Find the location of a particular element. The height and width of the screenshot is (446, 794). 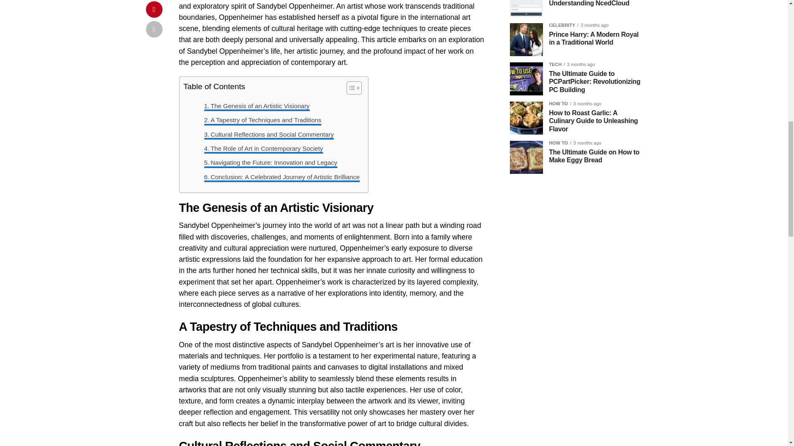

Cultural Reflections and Social Commentary is located at coordinates (269, 135).